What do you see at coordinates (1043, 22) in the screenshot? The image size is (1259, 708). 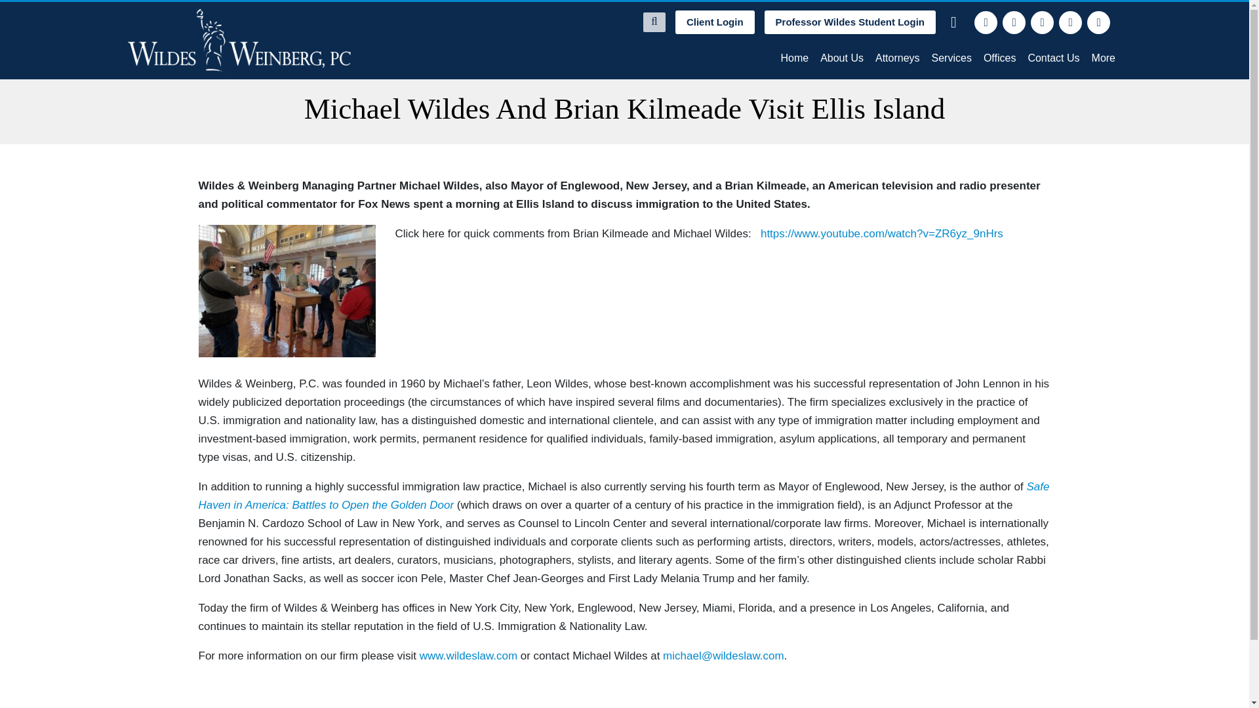 I see `linkedin` at bounding box center [1043, 22].